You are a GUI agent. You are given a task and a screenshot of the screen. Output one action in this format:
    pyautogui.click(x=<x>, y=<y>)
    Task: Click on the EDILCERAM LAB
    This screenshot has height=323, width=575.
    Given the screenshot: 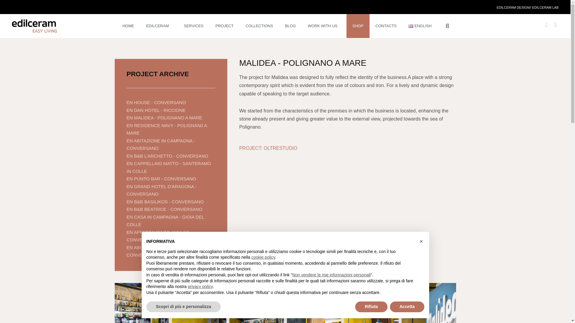 What is the action you would take?
    pyautogui.click(x=545, y=7)
    